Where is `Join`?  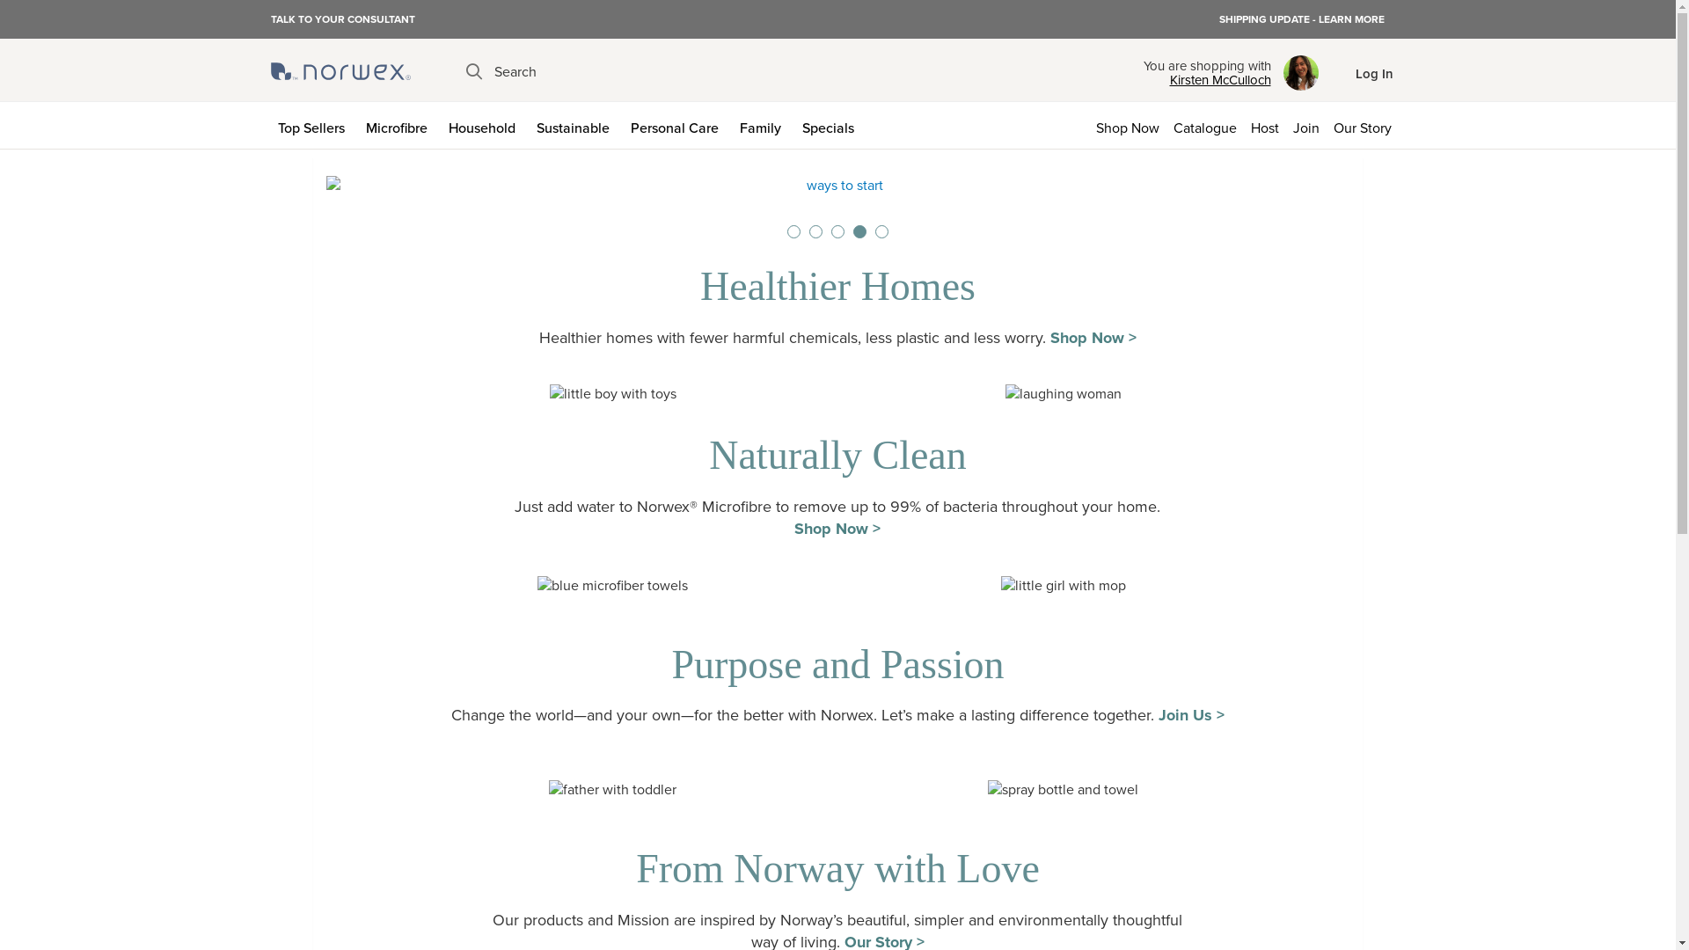 Join is located at coordinates (1306, 125).